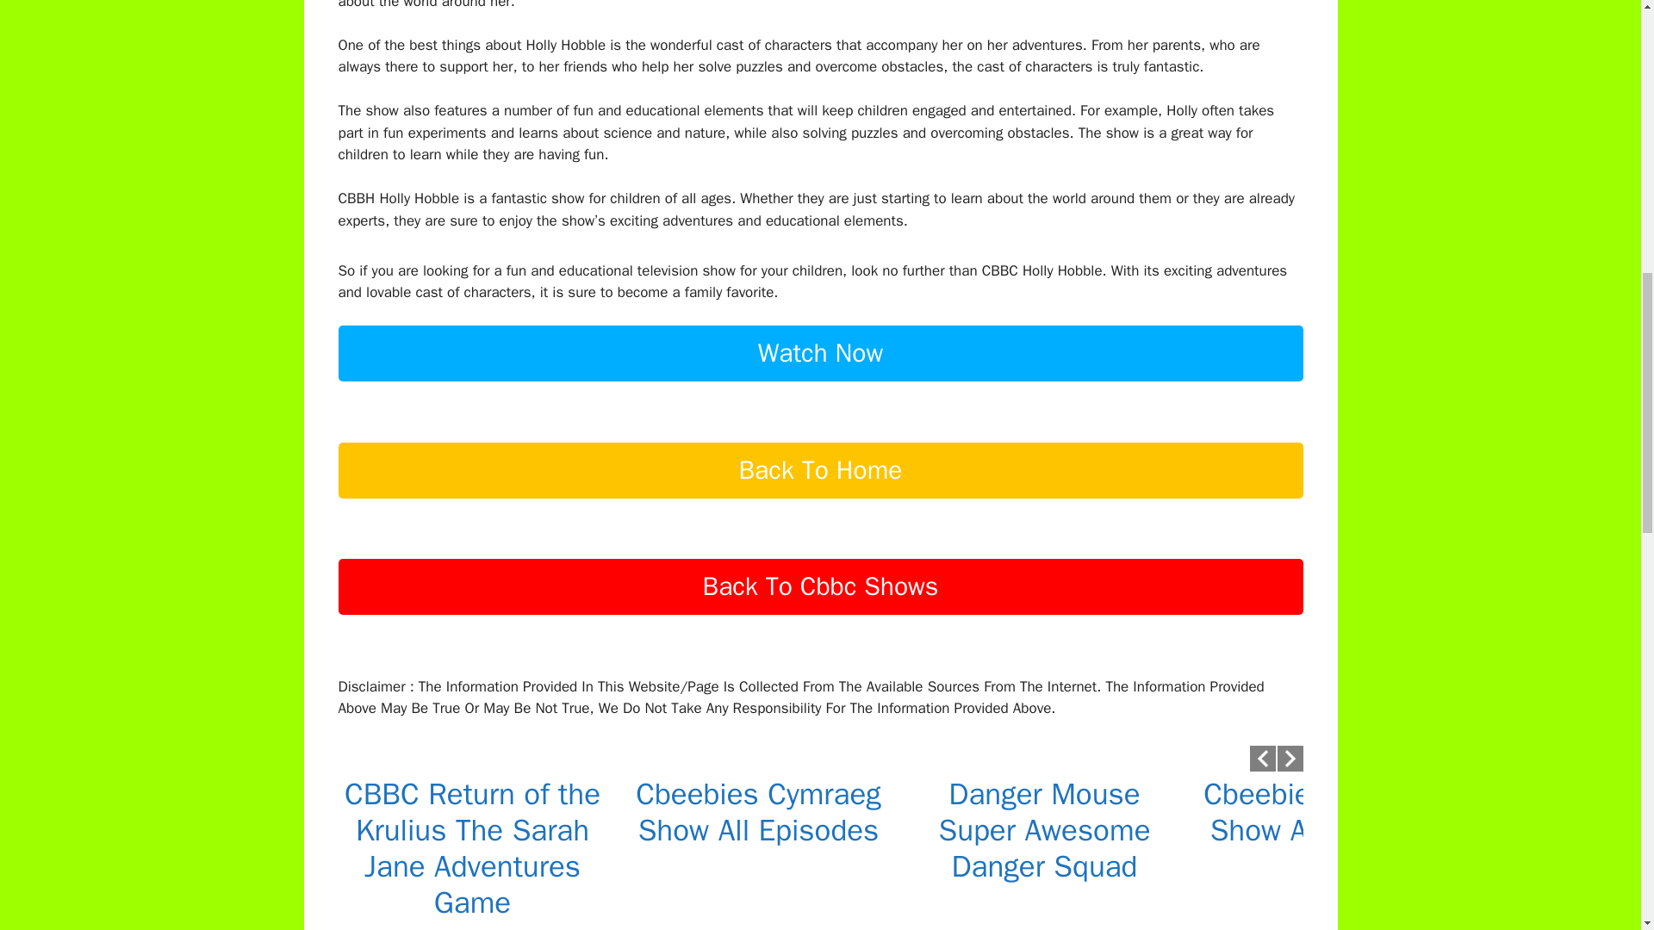  What do you see at coordinates (820, 499) in the screenshot?
I see `Back To Home` at bounding box center [820, 499].